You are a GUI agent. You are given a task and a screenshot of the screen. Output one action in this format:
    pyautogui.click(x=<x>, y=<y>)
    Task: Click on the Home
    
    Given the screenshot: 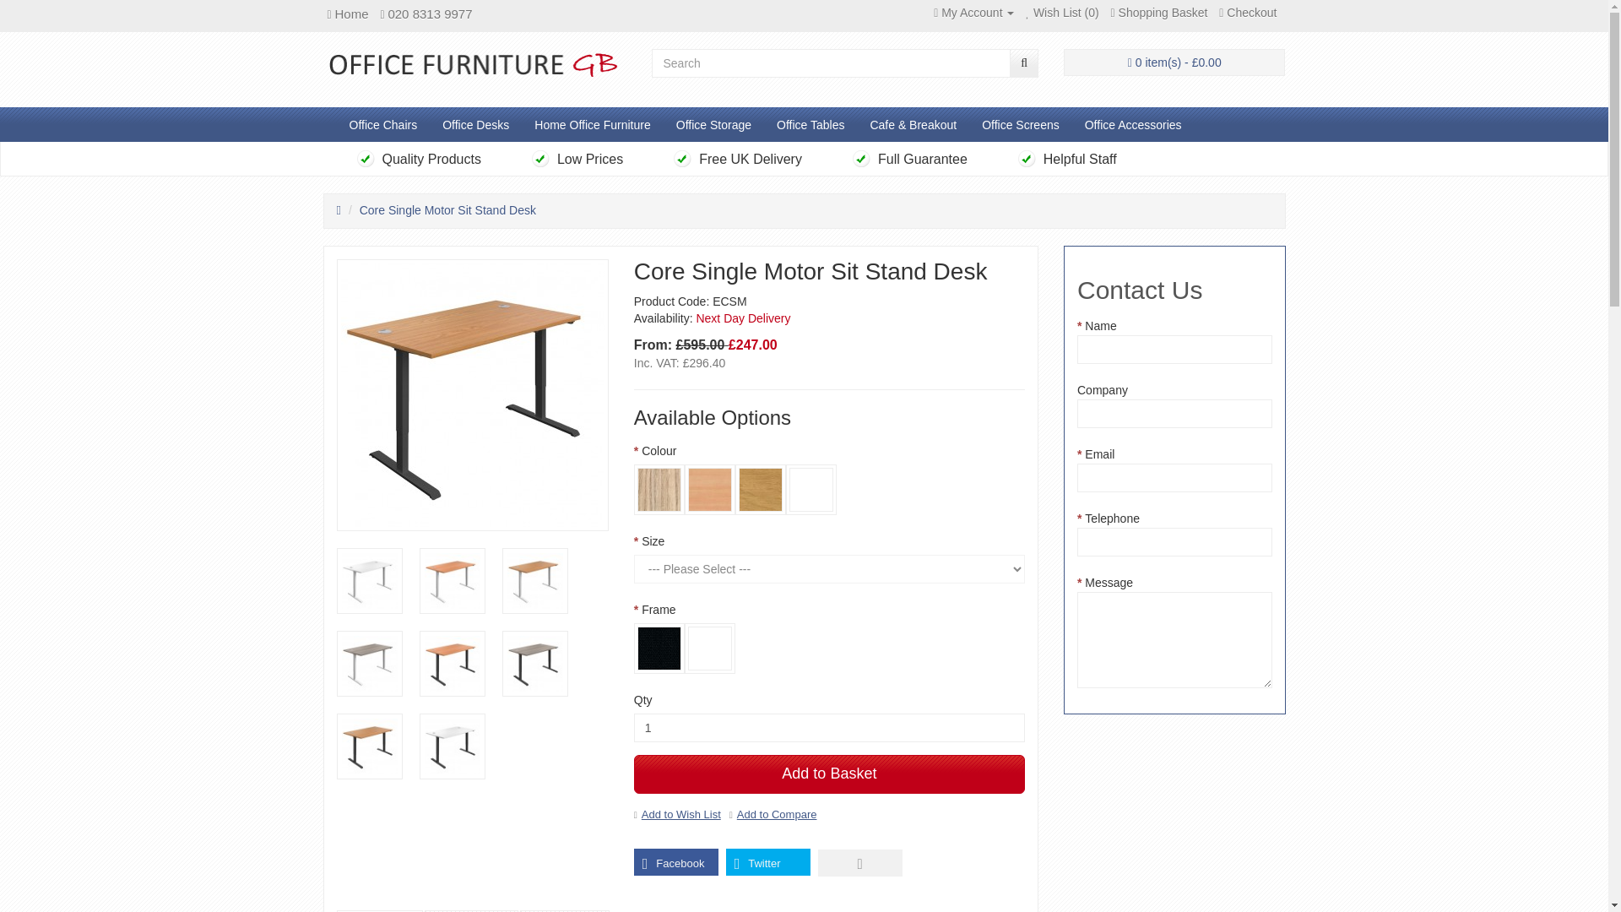 What is the action you would take?
    pyautogui.click(x=348, y=14)
    